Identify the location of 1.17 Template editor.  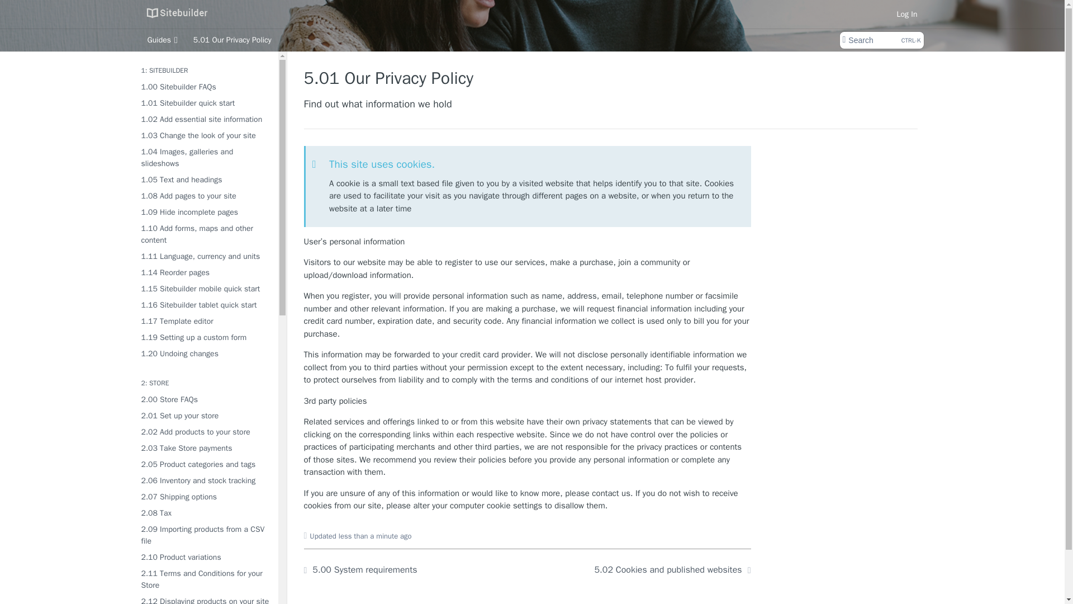
(205, 321).